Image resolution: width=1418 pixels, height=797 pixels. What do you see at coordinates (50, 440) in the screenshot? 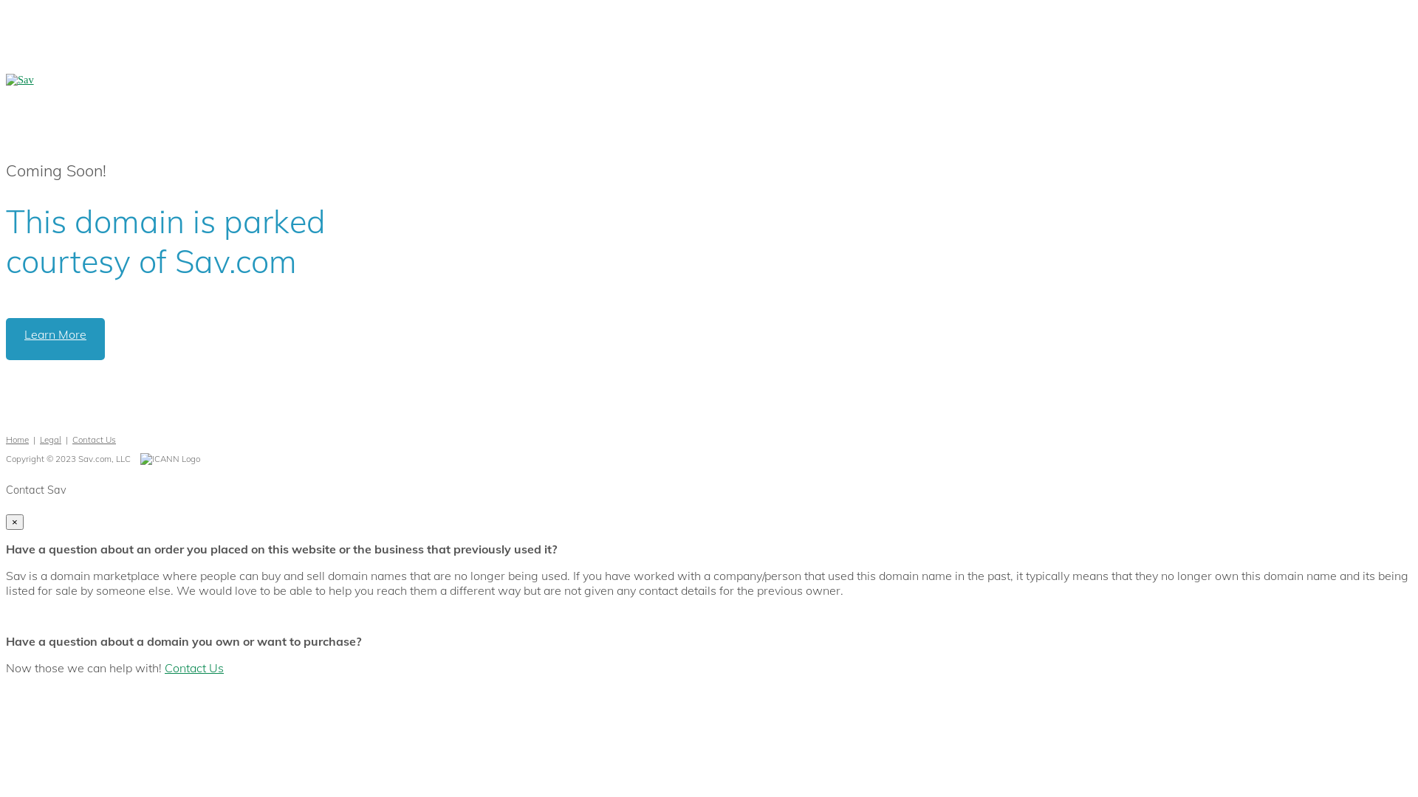
I see `Legal` at bounding box center [50, 440].